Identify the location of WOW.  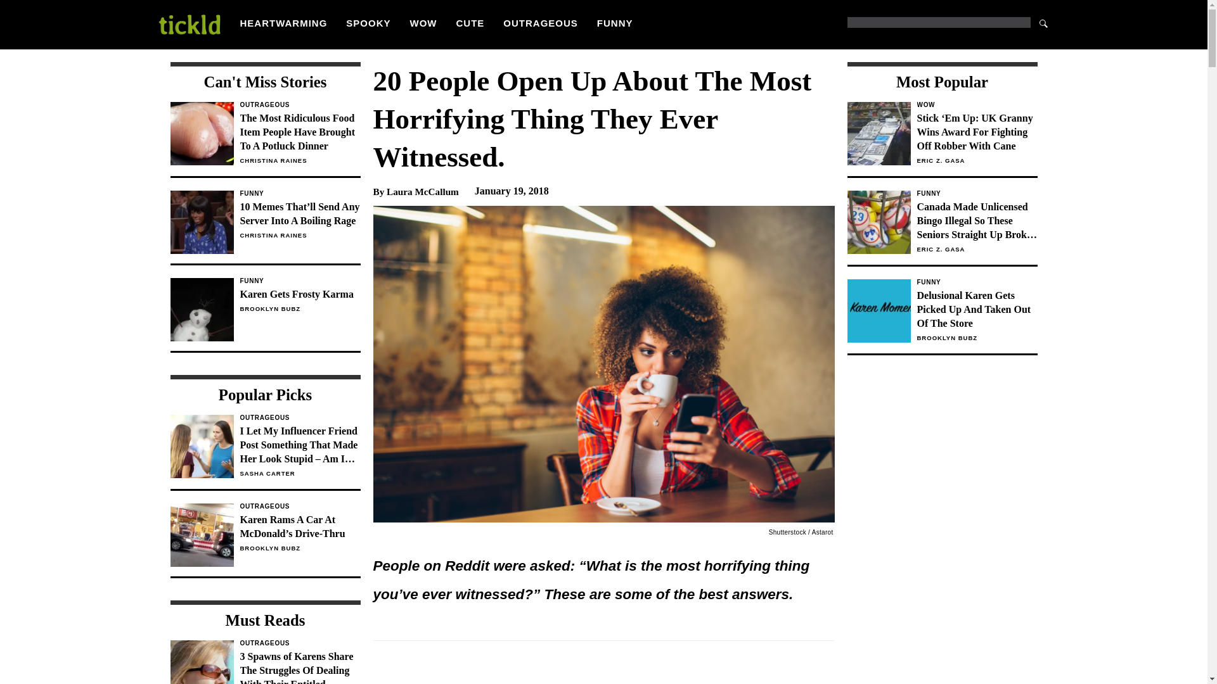
(976, 104).